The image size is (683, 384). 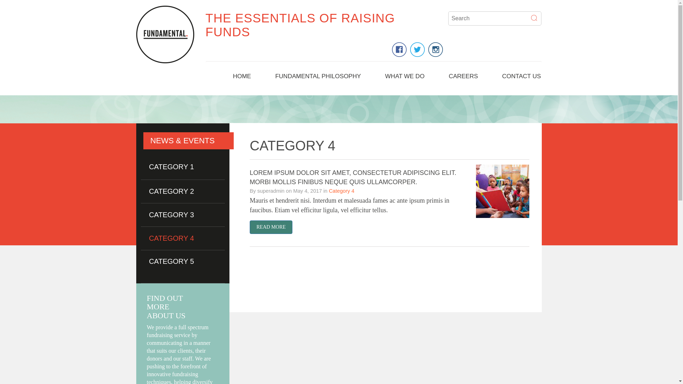 What do you see at coordinates (341, 191) in the screenshot?
I see `Category 4` at bounding box center [341, 191].